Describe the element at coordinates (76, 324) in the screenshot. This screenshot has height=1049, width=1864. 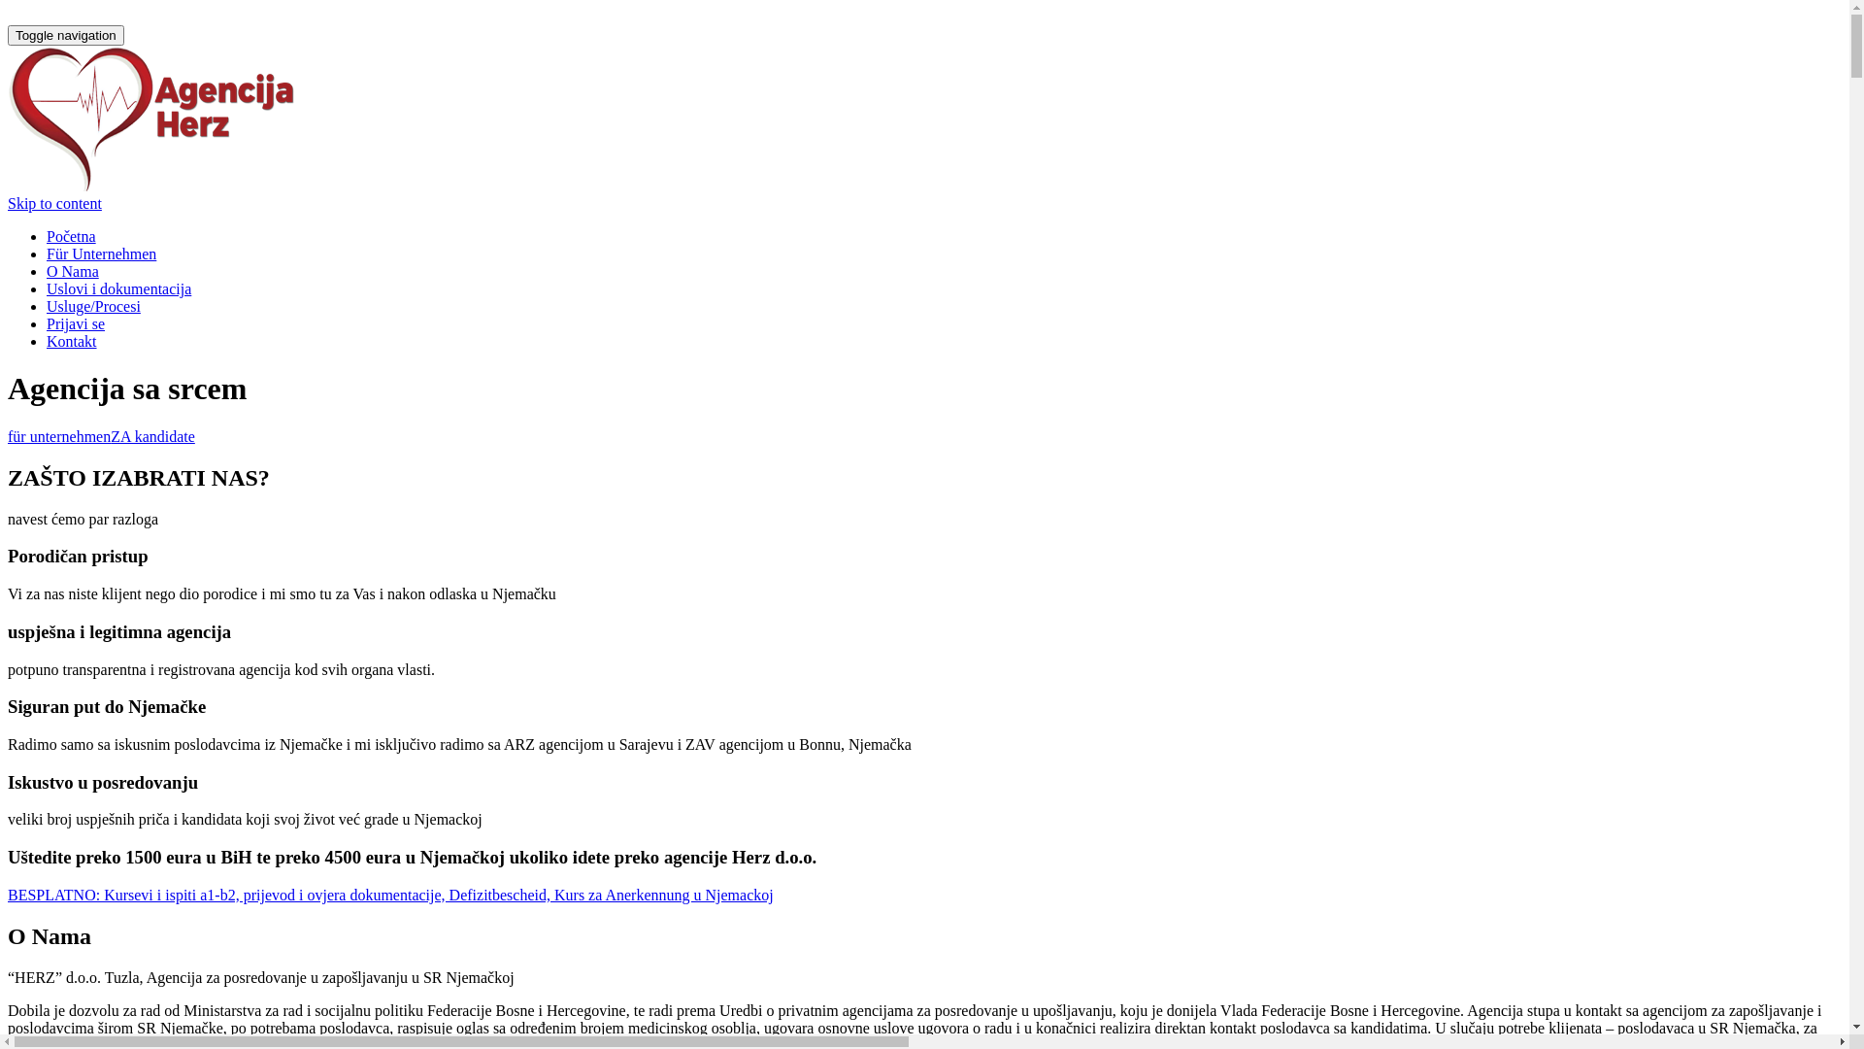
I see `Prijavi se` at that location.